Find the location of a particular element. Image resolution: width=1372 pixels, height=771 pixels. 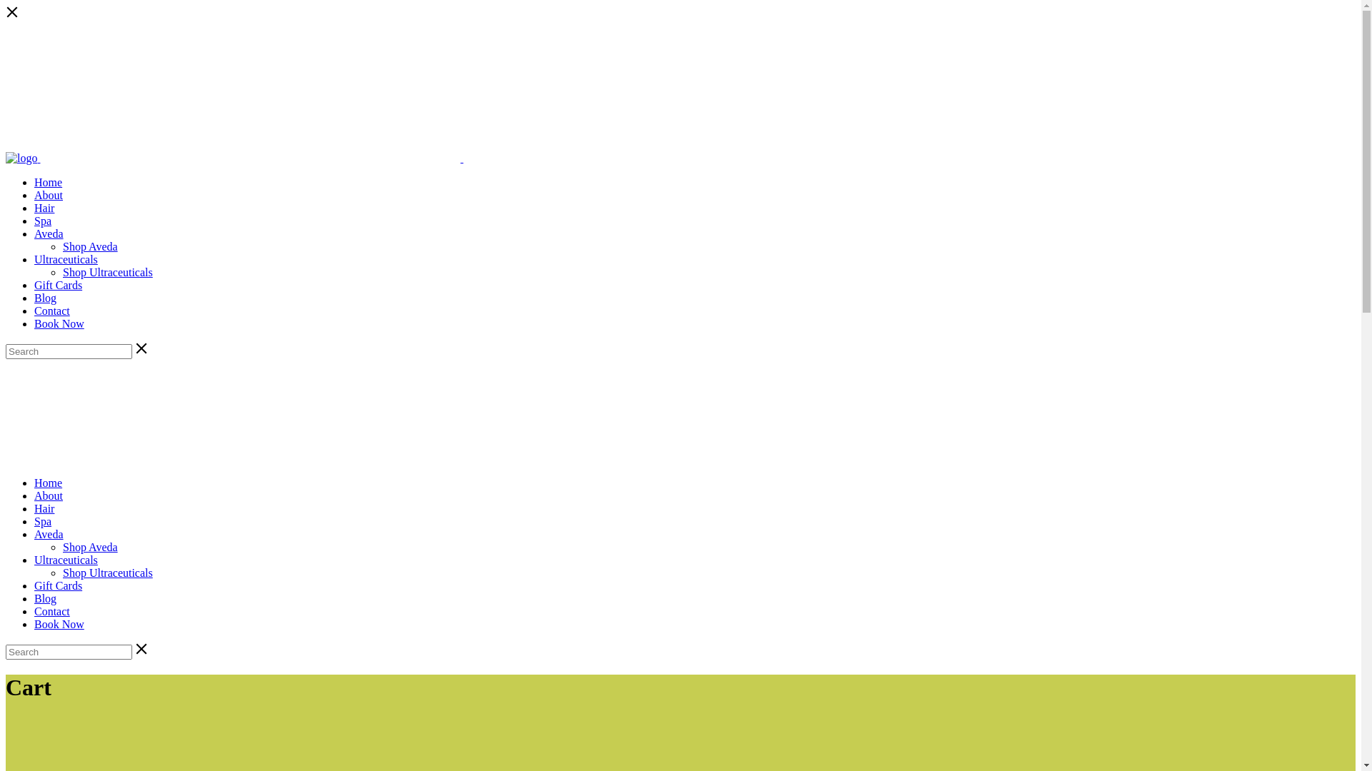

Aveda is located at coordinates (49, 534).